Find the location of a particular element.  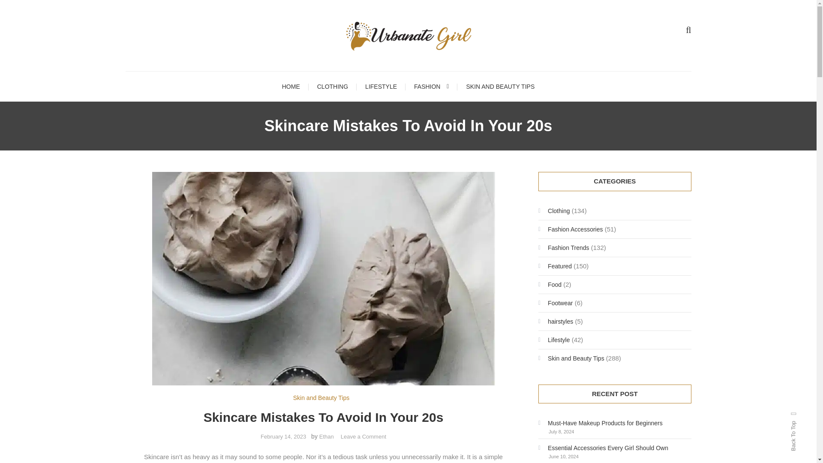

Skin and Beauty Tips is located at coordinates (321, 398).